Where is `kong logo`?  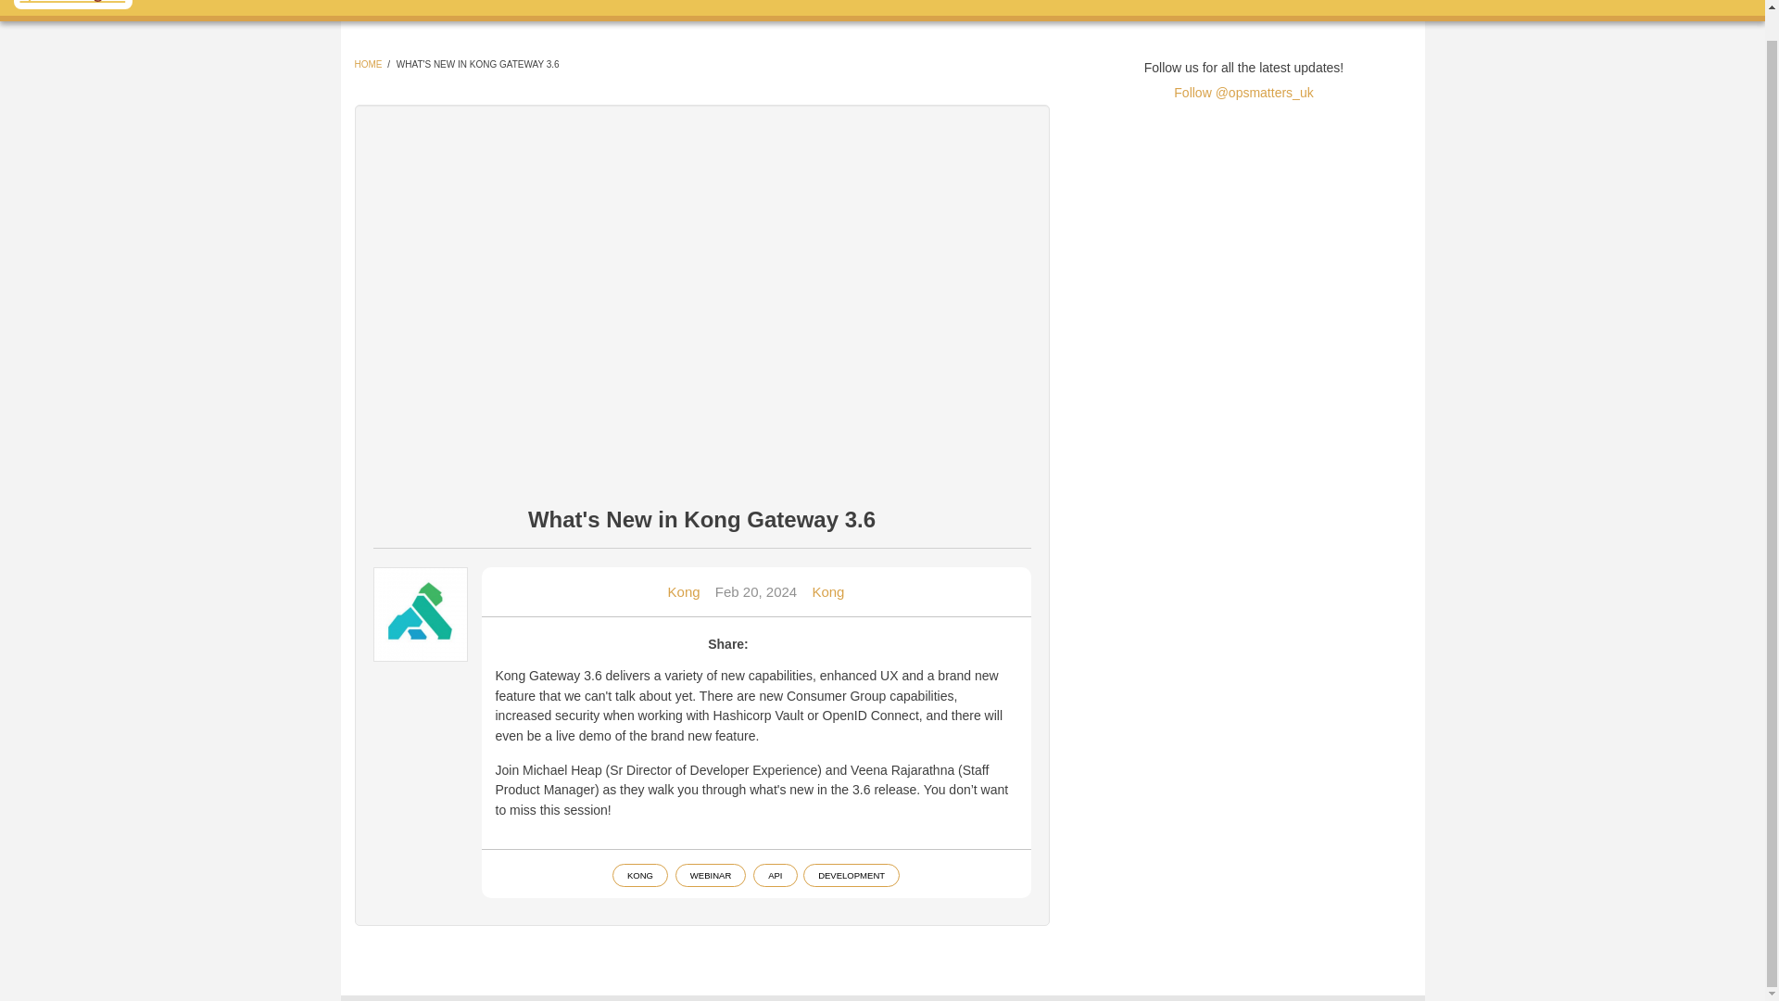
kong logo is located at coordinates (420, 614).